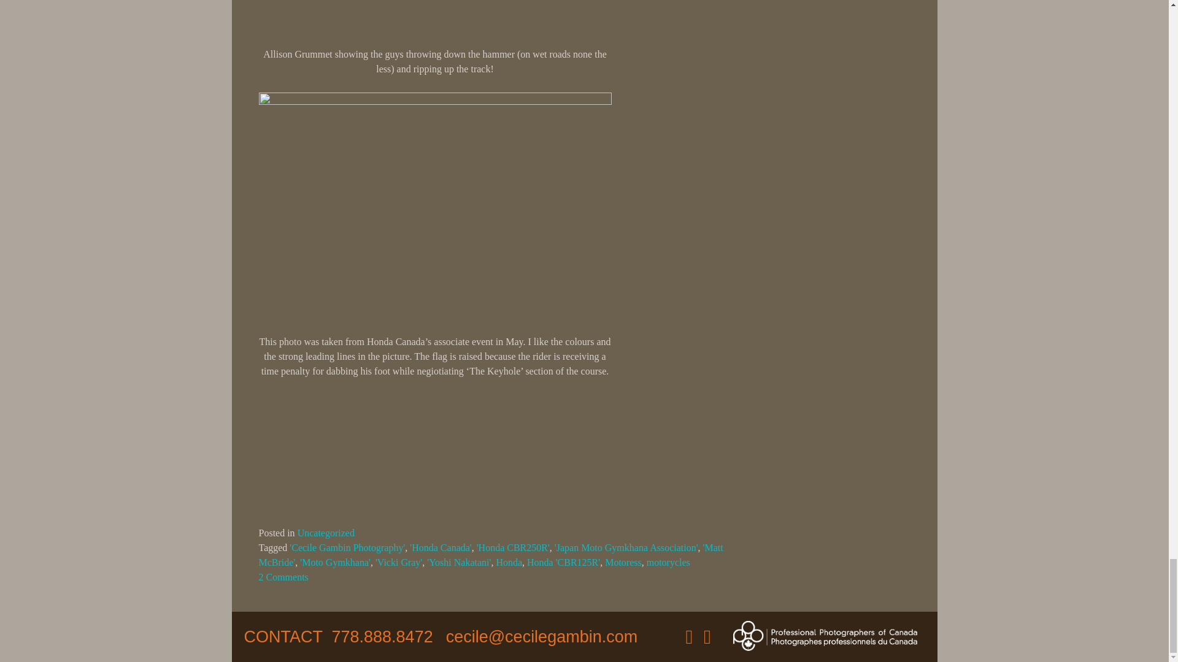  Describe the element at coordinates (669, 562) in the screenshot. I see `motorycles` at that location.